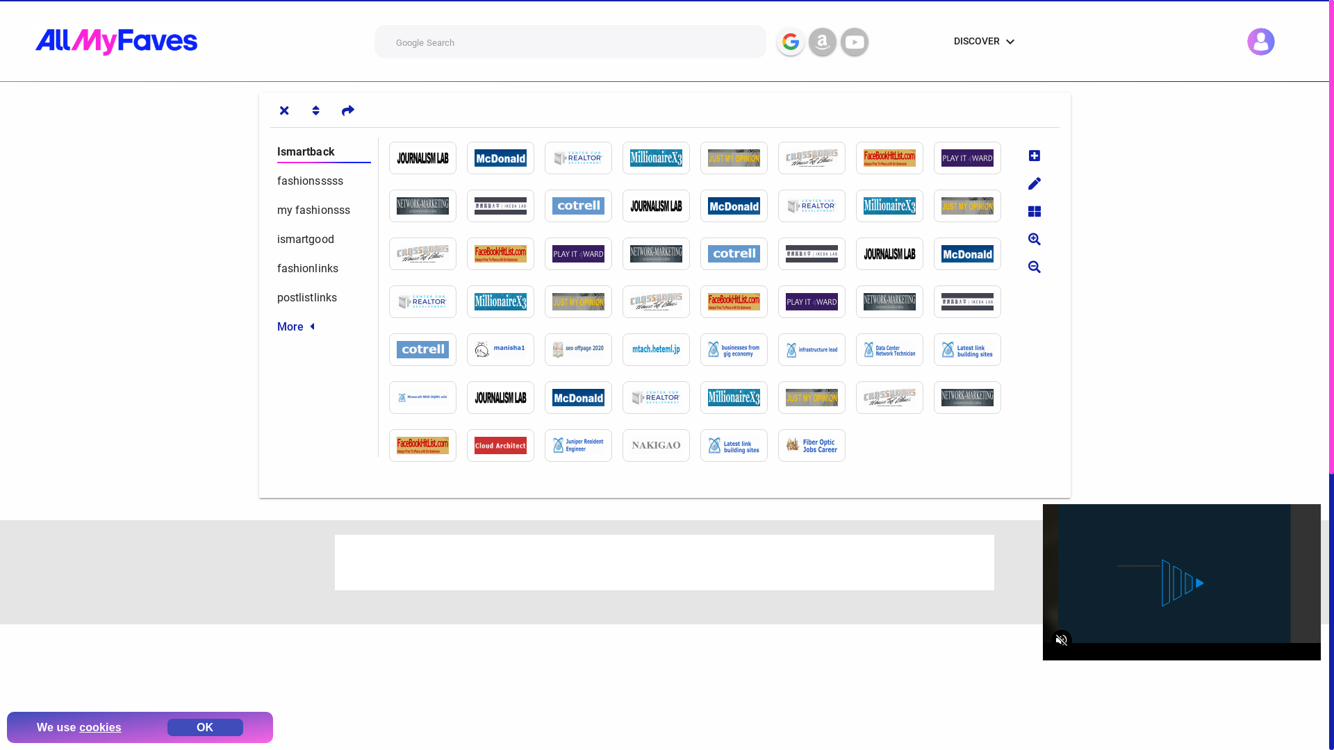 This screenshot has height=750, width=1334. Describe the element at coordinates (817, 254) in the screenshot. I see `https://ikeda-lab.sfc.keio.ac.jp/3DSS/index.php?mystyles` at that location.